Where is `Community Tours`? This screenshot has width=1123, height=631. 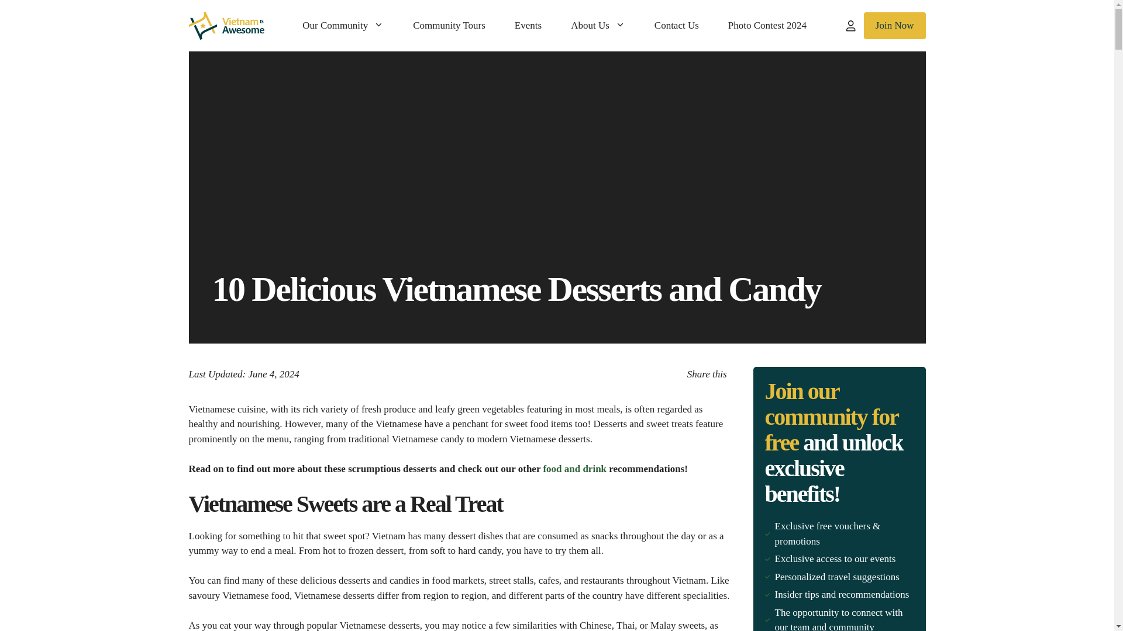 Community Tours is located at coordinates (449, 25).